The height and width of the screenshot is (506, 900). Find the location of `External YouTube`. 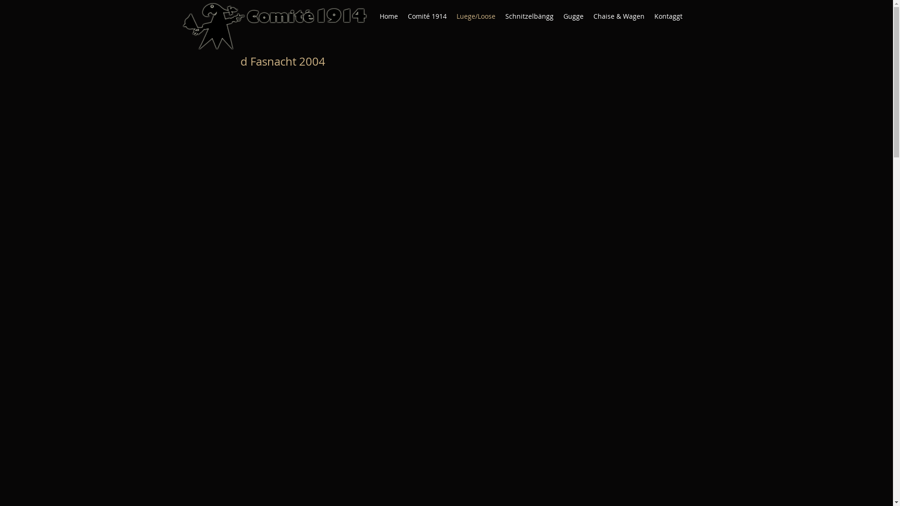

External YouTube is located at coordinates (337, 167).